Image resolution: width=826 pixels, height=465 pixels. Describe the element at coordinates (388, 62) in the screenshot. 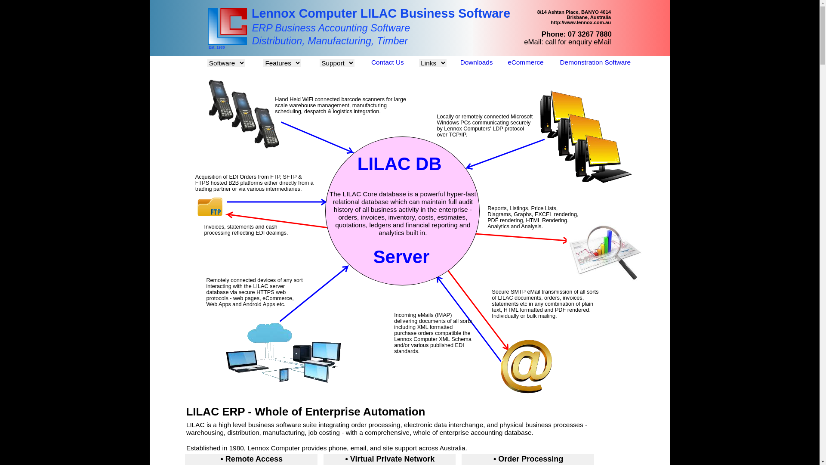

I see `Contact Us` at that location.